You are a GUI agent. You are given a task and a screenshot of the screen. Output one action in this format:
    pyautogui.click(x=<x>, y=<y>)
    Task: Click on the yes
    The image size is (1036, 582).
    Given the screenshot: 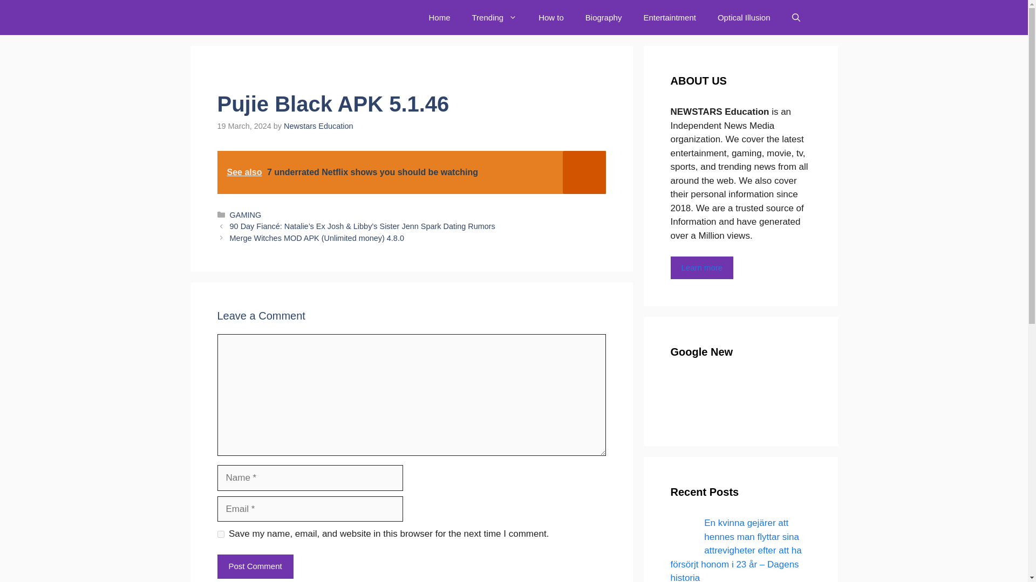 What is the action you would take?
    pyautogui.click(x=220, y=533)
    